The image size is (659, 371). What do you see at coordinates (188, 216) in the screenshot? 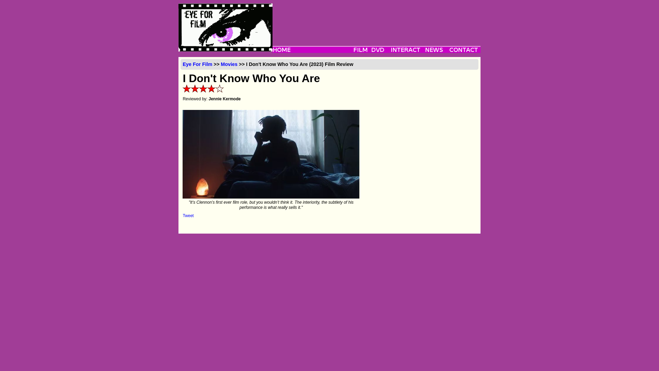
I see `Tweet` at bounding box center [188, 216].